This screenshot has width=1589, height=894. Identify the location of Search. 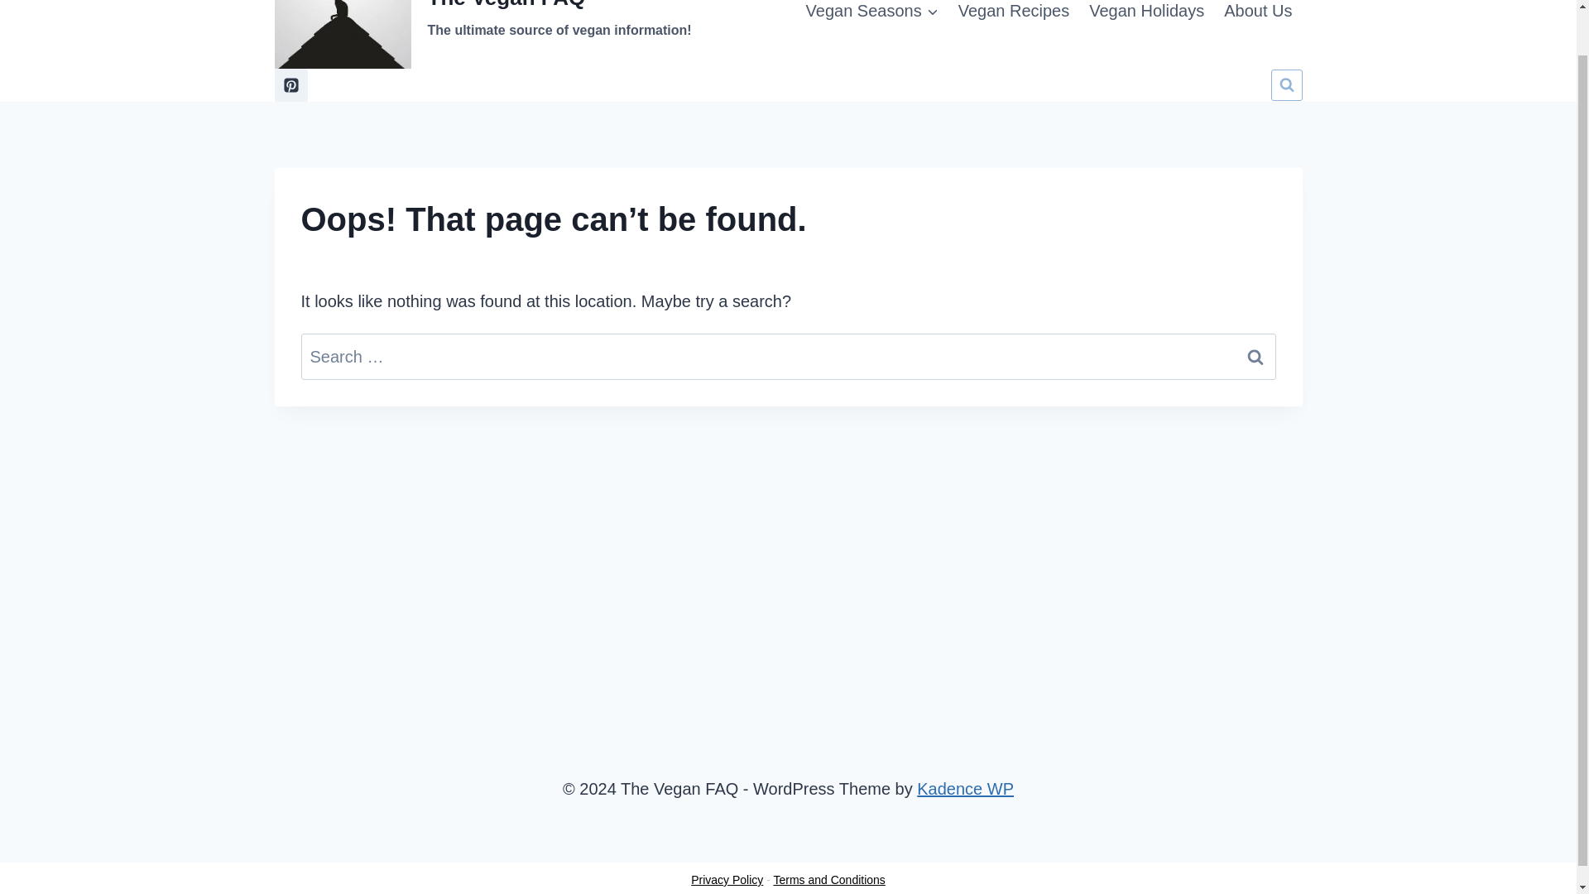
(1255, 356).